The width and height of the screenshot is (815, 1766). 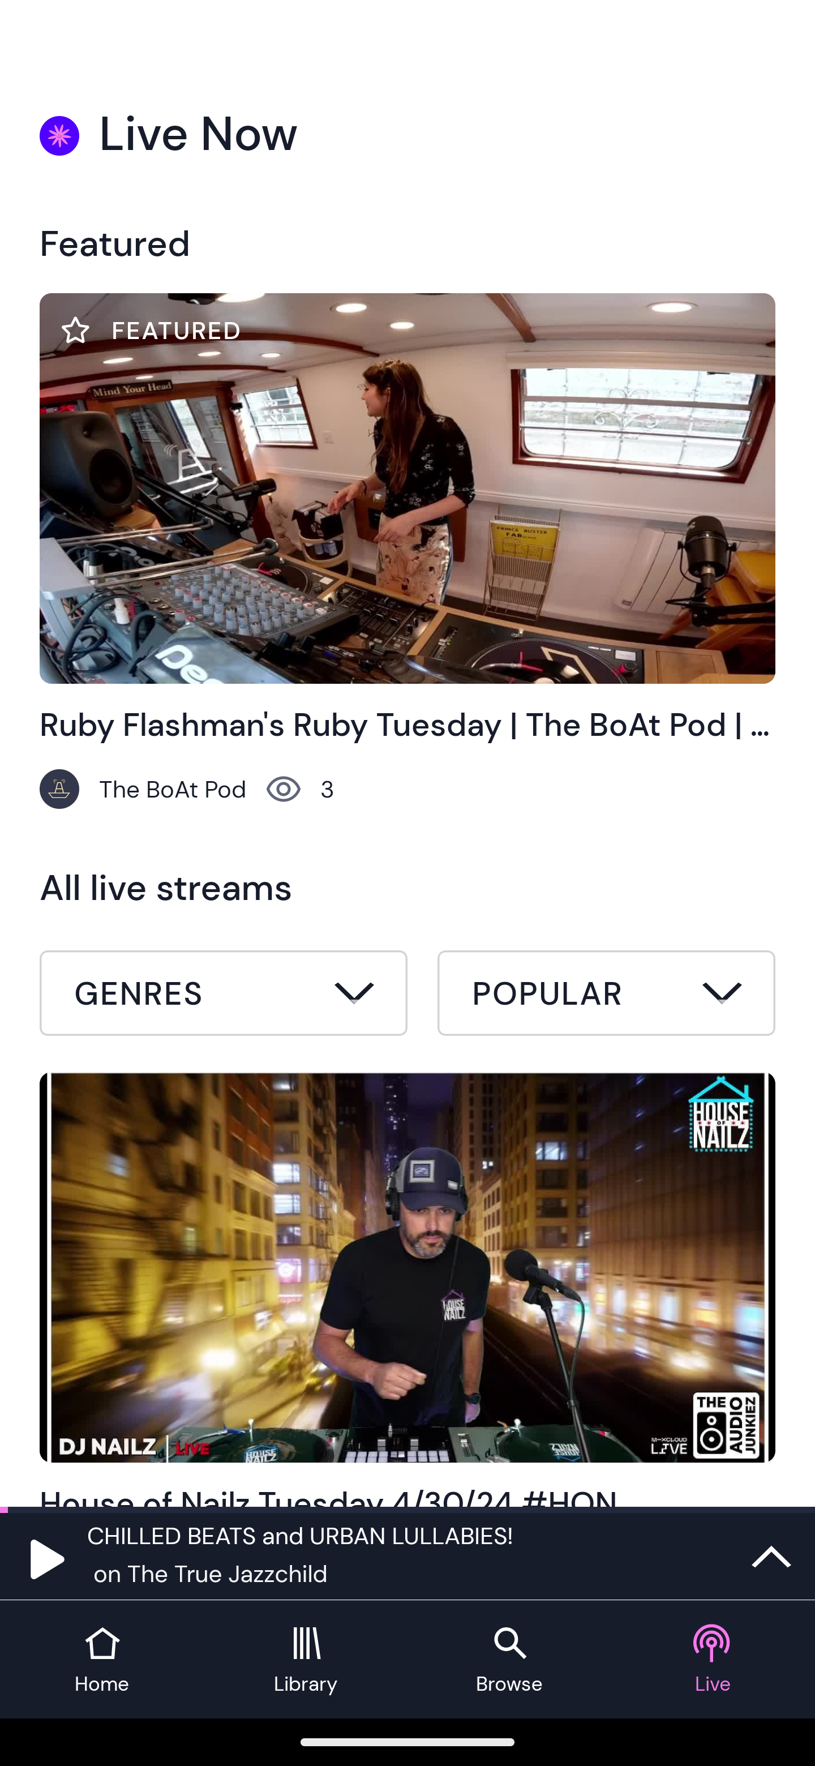 What do you see at coordinates (606, 996) in the screenshot?
I see `Sort by button Popular` at bounding box center [606, 996].